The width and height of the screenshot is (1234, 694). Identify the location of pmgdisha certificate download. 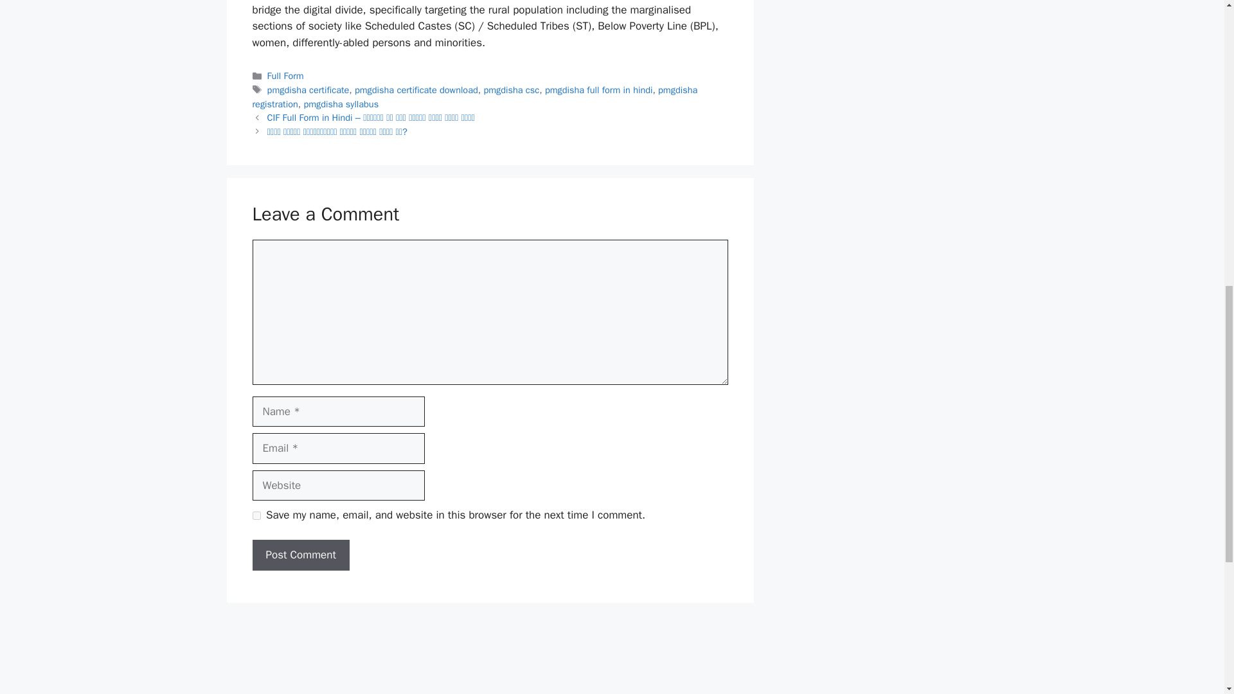
(416, 90).